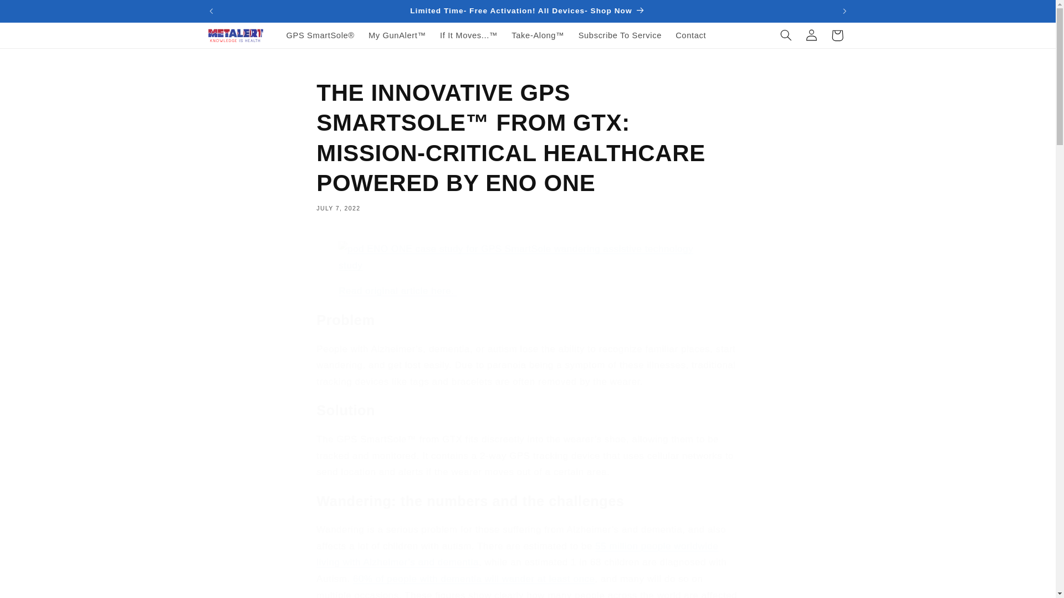 The image size is (1064, 598). What do you see at coordinates (528, 11) in the screenshot?
I see `Limited Time- Free Activation! All Devices- Shop Now` at bounding box center [528, 11].